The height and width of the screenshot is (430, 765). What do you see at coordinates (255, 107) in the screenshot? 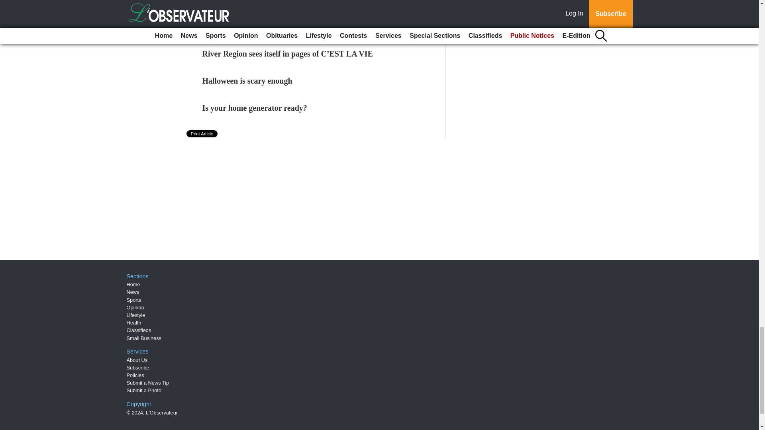
I see `Is your home generator ready?` at bounding box center [255, 107].